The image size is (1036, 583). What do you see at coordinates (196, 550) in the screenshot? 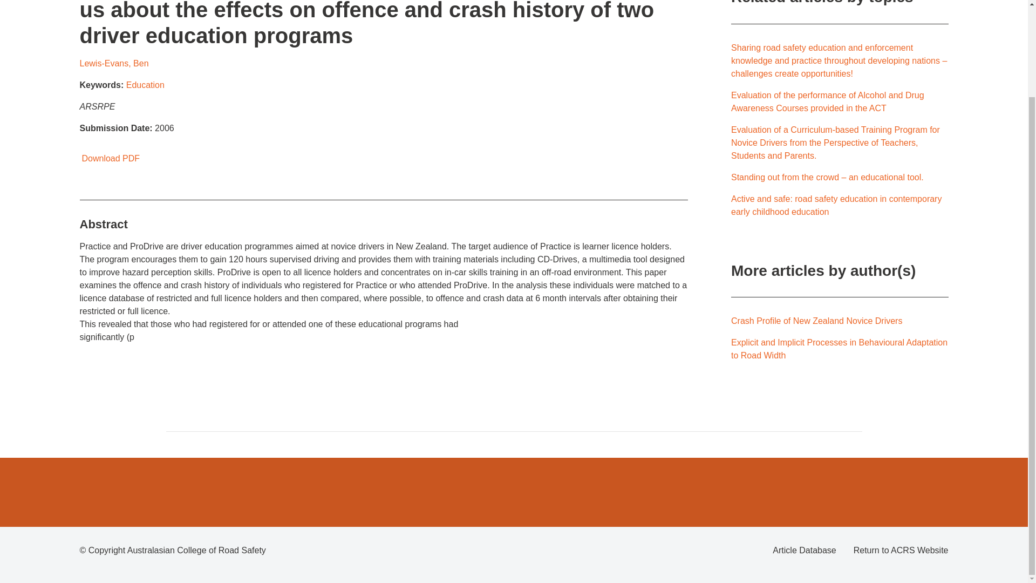
I see `Australasian College of Road Safety` at bounding box center [196, 550].